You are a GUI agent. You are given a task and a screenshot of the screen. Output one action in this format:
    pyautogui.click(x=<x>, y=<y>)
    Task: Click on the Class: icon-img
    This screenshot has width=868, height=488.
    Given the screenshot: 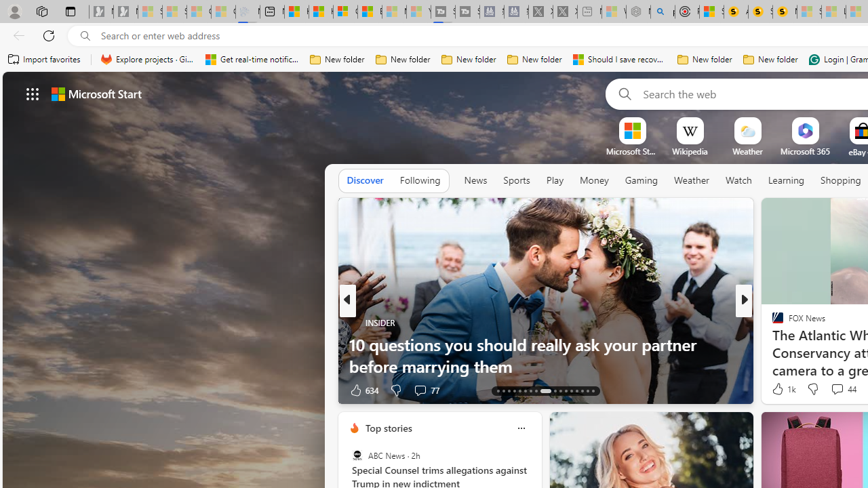 What is the action you would take?
    pyautogui.click(x=521, y=428)
    